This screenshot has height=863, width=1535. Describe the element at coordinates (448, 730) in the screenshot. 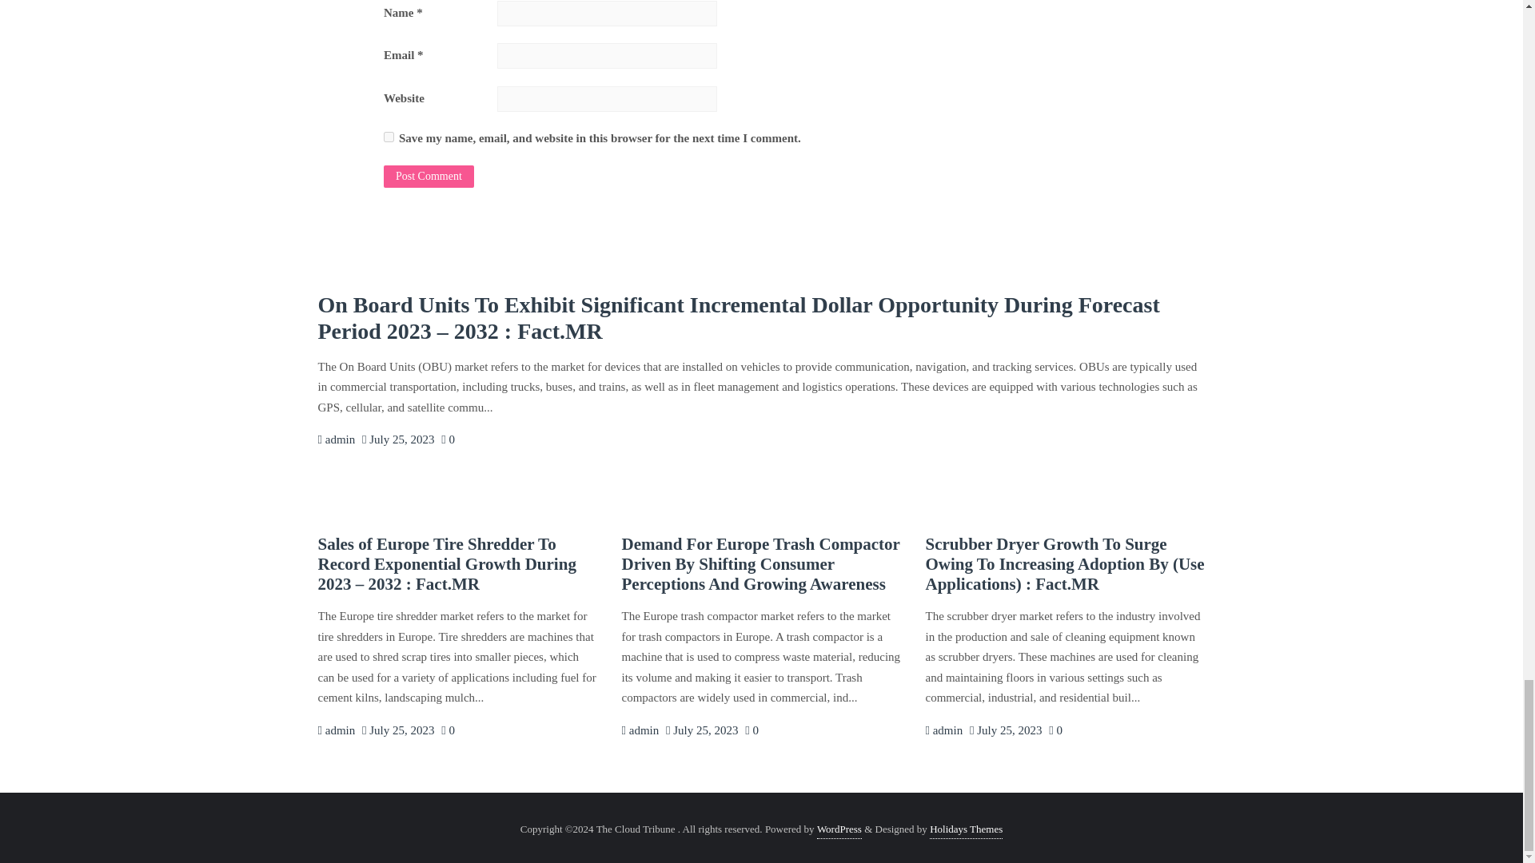

I see `0` at that location.